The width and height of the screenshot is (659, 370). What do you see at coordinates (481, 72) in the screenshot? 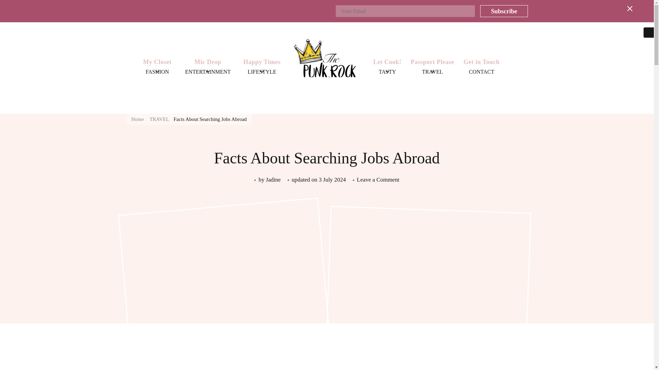
I see `CONTACT` at bounding box center [481, 72].